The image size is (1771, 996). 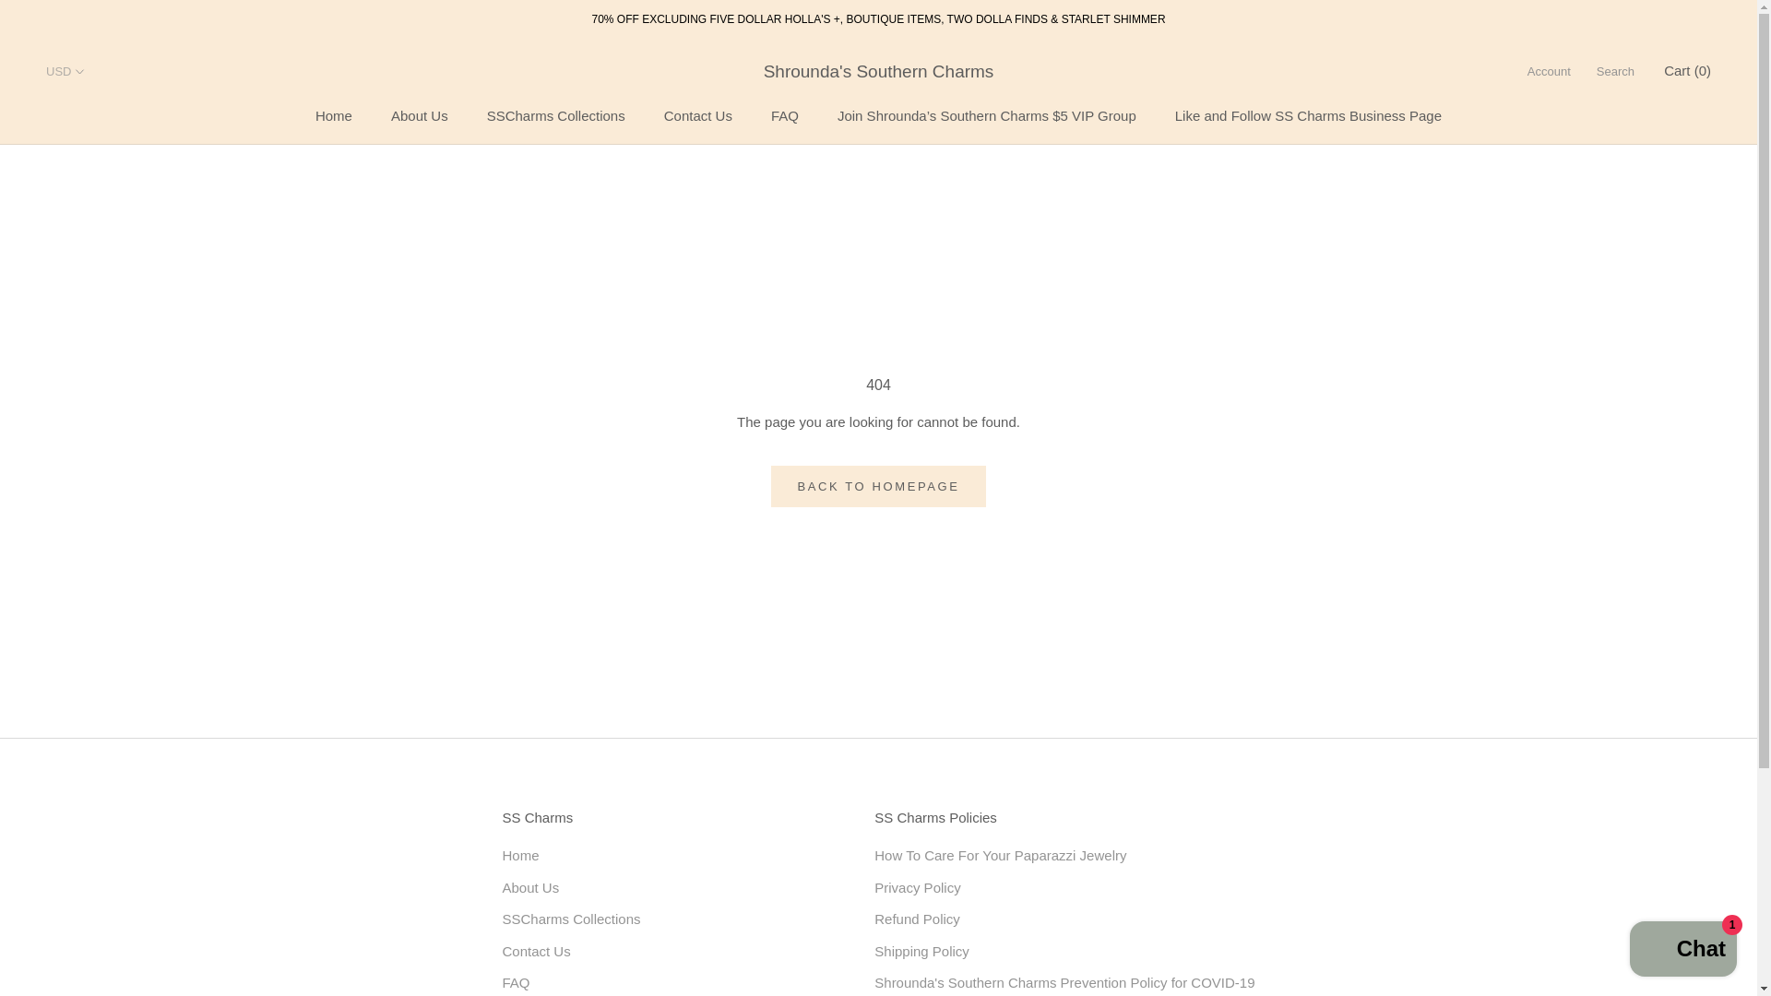 I want to click on BACK TO HOMEPAGE, so click(x=650, y=888).